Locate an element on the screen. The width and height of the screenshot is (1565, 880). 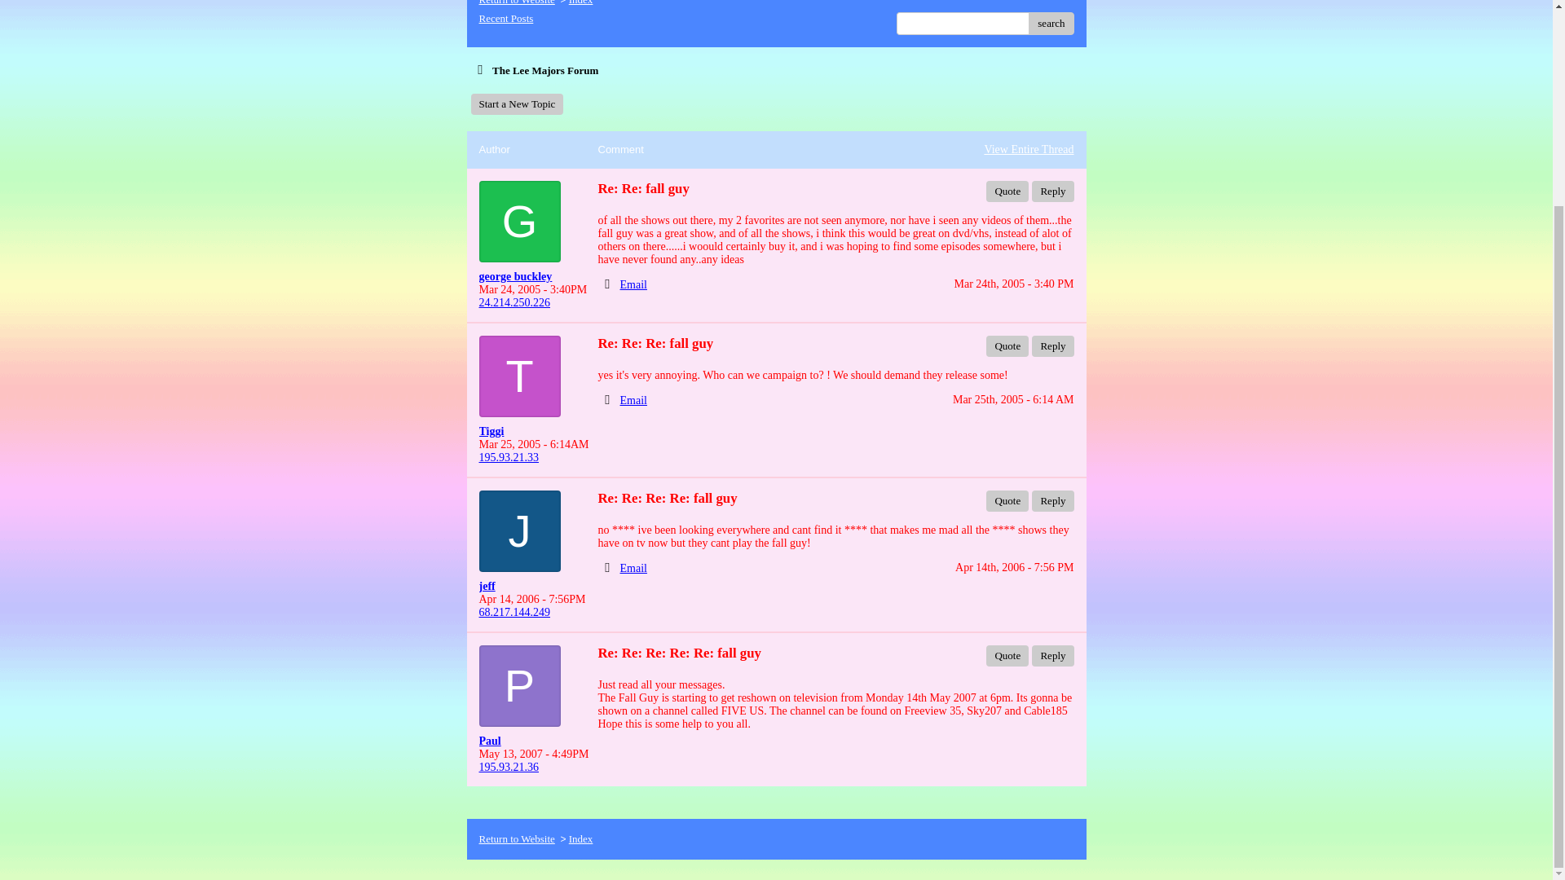
Tiggi is located at coordinates (531, 431).